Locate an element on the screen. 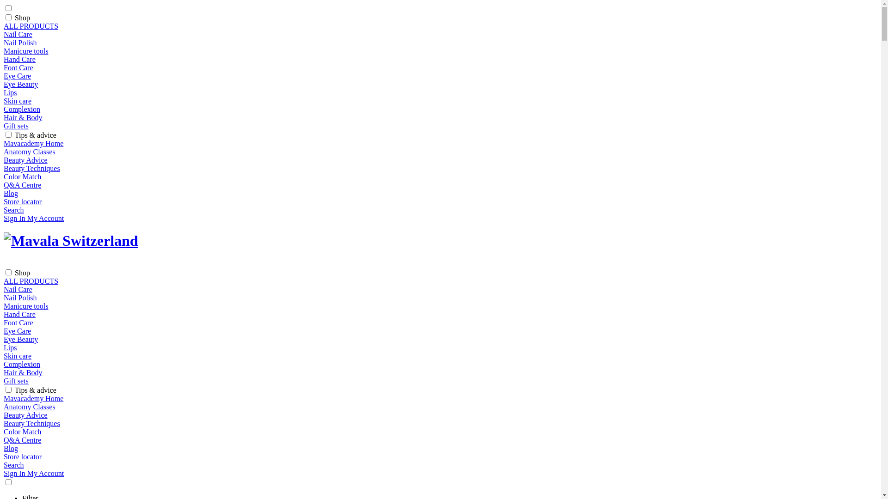  Color Match is located at coordinates (22, 176).